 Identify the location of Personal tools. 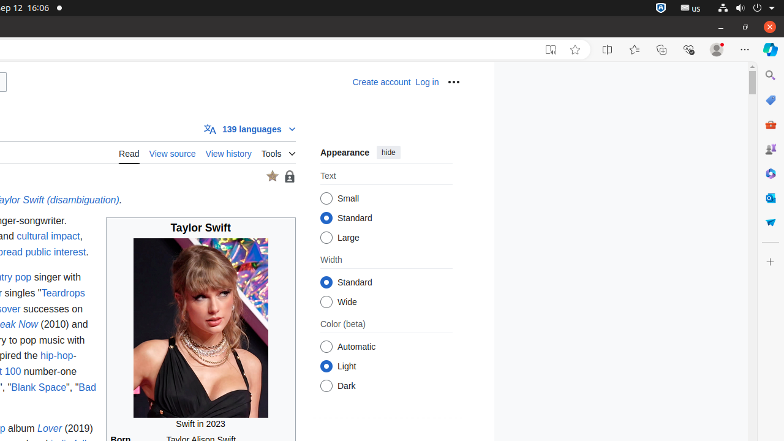
(453, 82).